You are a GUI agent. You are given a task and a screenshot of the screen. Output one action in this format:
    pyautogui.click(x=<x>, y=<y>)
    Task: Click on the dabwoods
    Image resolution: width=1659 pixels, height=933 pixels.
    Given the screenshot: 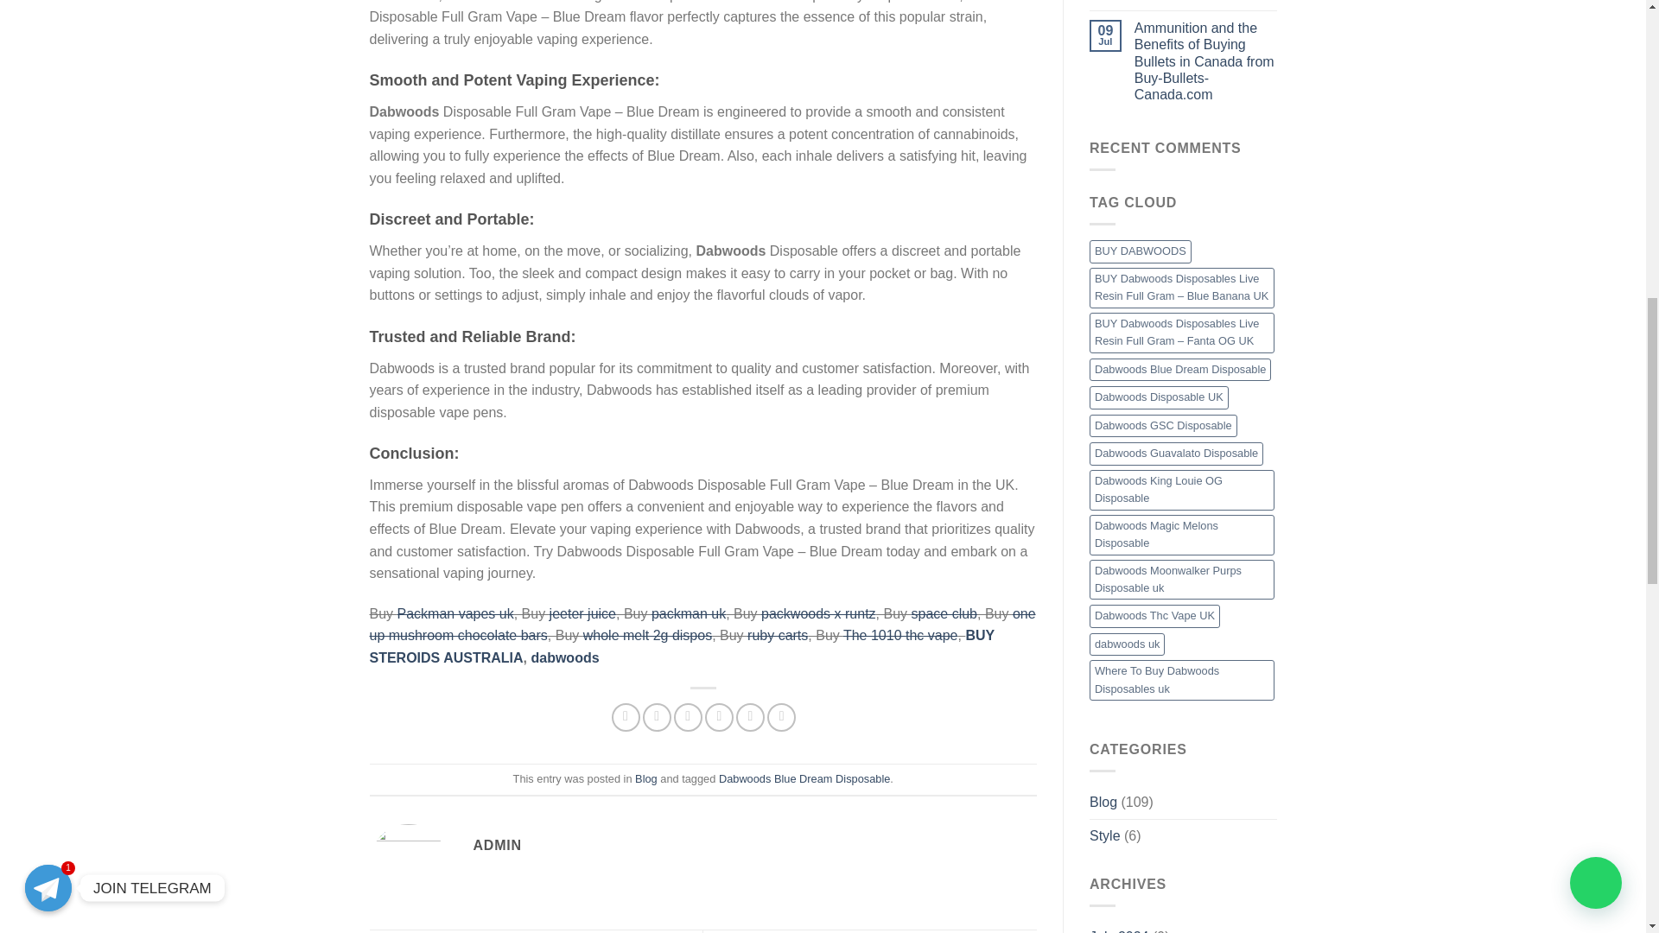 What is the action you would take?
    pyautogui.click(x=565, y=657)
    